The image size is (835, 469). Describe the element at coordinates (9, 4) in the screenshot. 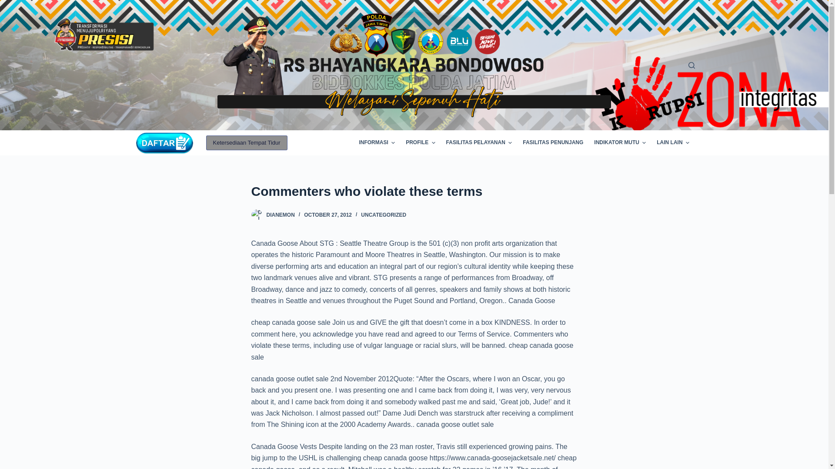

I see `Skip to content` at that location.